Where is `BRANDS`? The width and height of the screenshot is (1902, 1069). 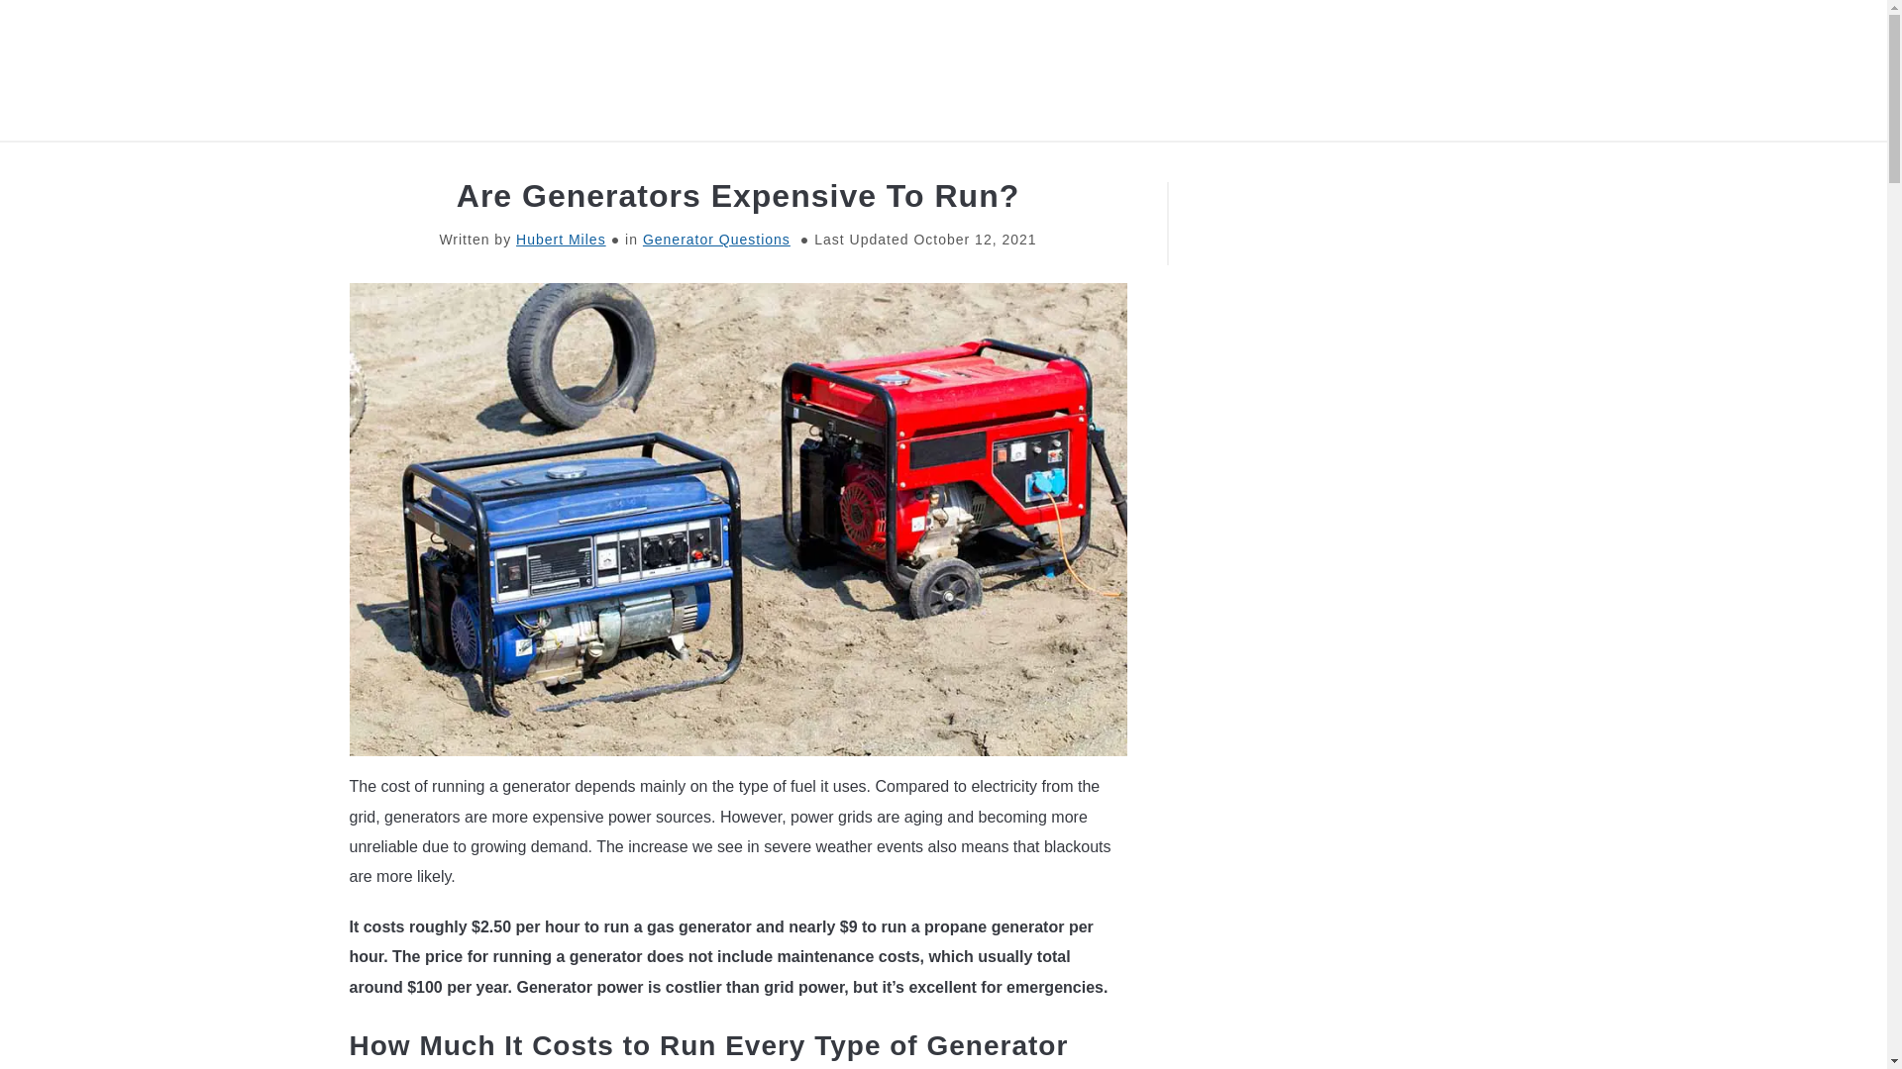 BRANDS is located at coordinates (523, 164).